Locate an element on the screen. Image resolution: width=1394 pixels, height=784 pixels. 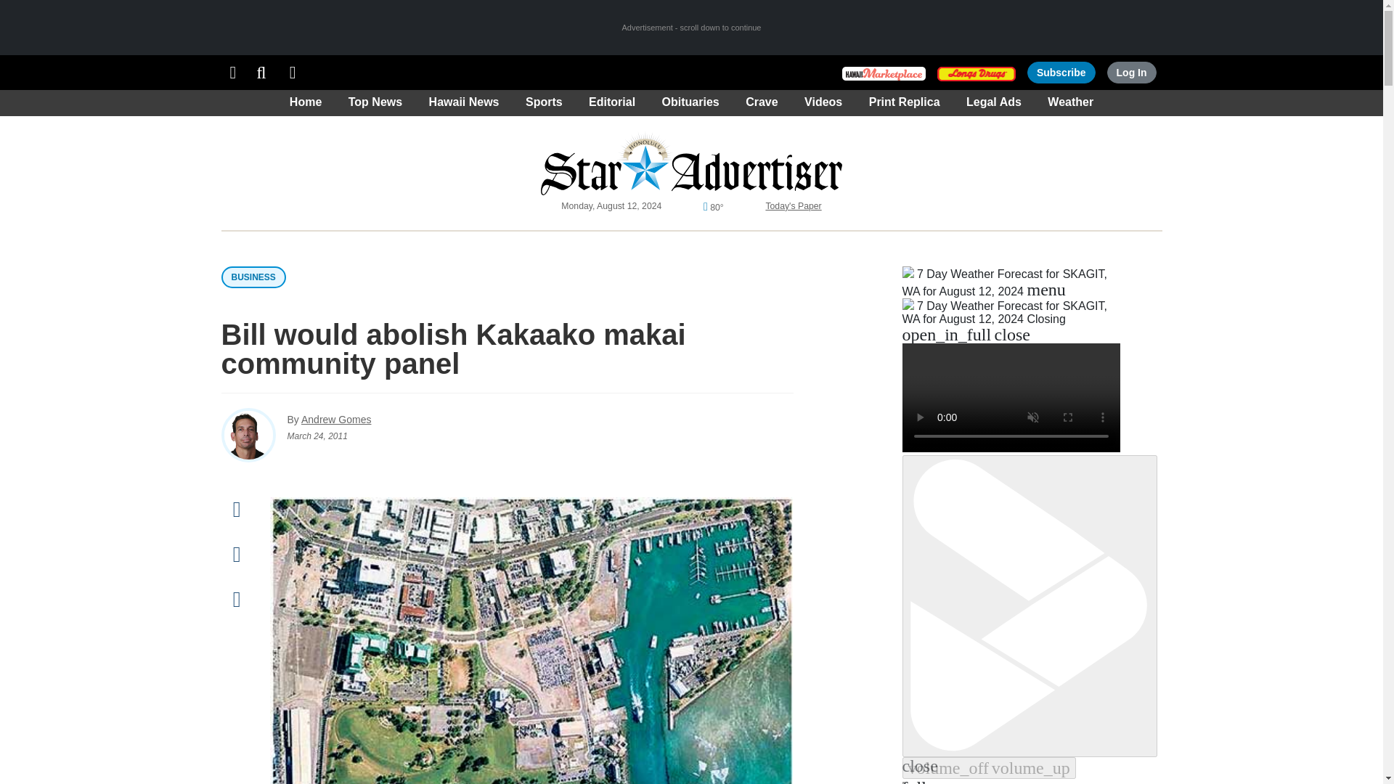
Log In is located at coordinates (1131, 73).